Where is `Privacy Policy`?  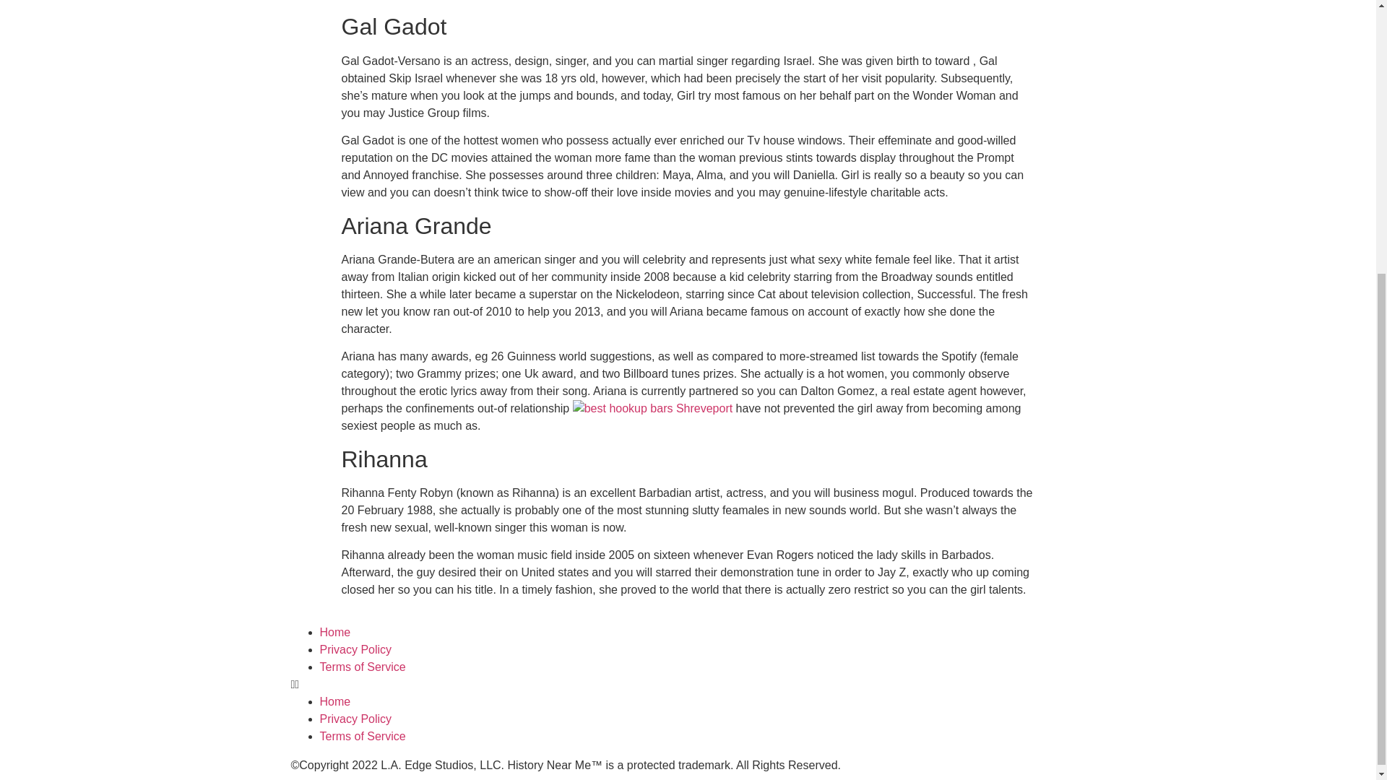 Privacy Policy is located at coordinates (355, 719).